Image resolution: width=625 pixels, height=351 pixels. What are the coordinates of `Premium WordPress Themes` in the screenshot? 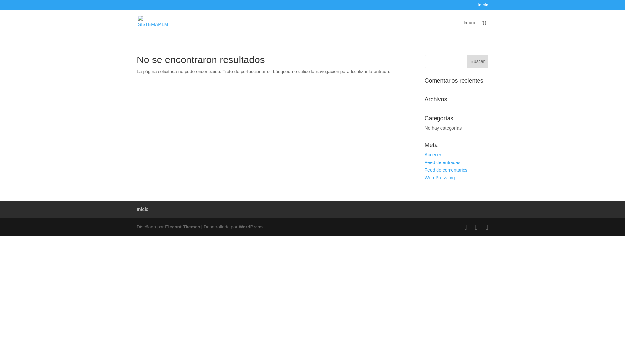 It's located at (182, 227).